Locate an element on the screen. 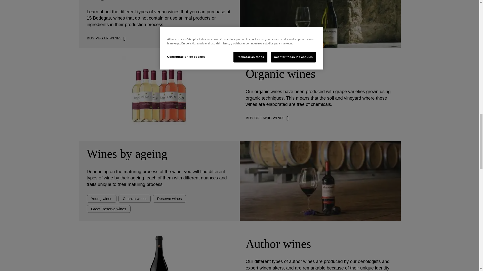  Olmedillo de Roa is located at coordinates (159, 250).